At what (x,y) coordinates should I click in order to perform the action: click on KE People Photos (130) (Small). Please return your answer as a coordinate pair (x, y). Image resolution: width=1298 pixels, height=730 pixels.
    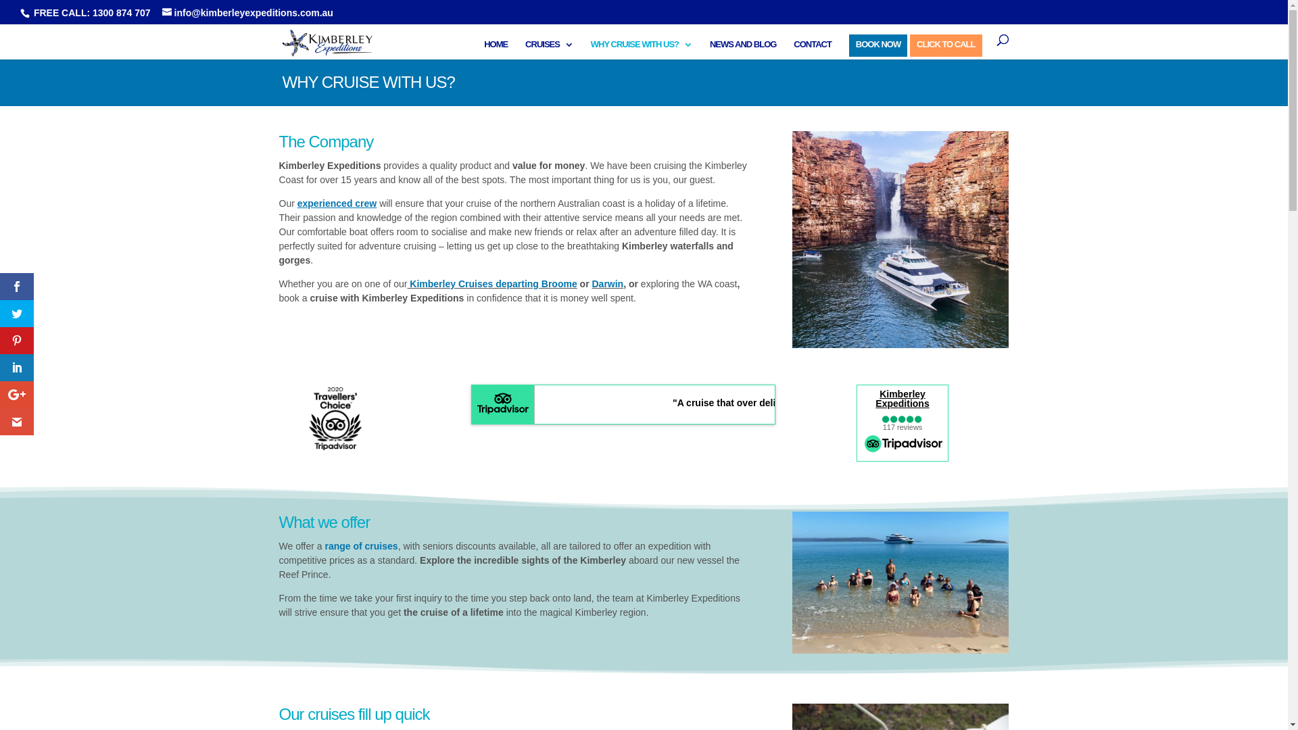
    Looking at the image, I should click on (900, 583).